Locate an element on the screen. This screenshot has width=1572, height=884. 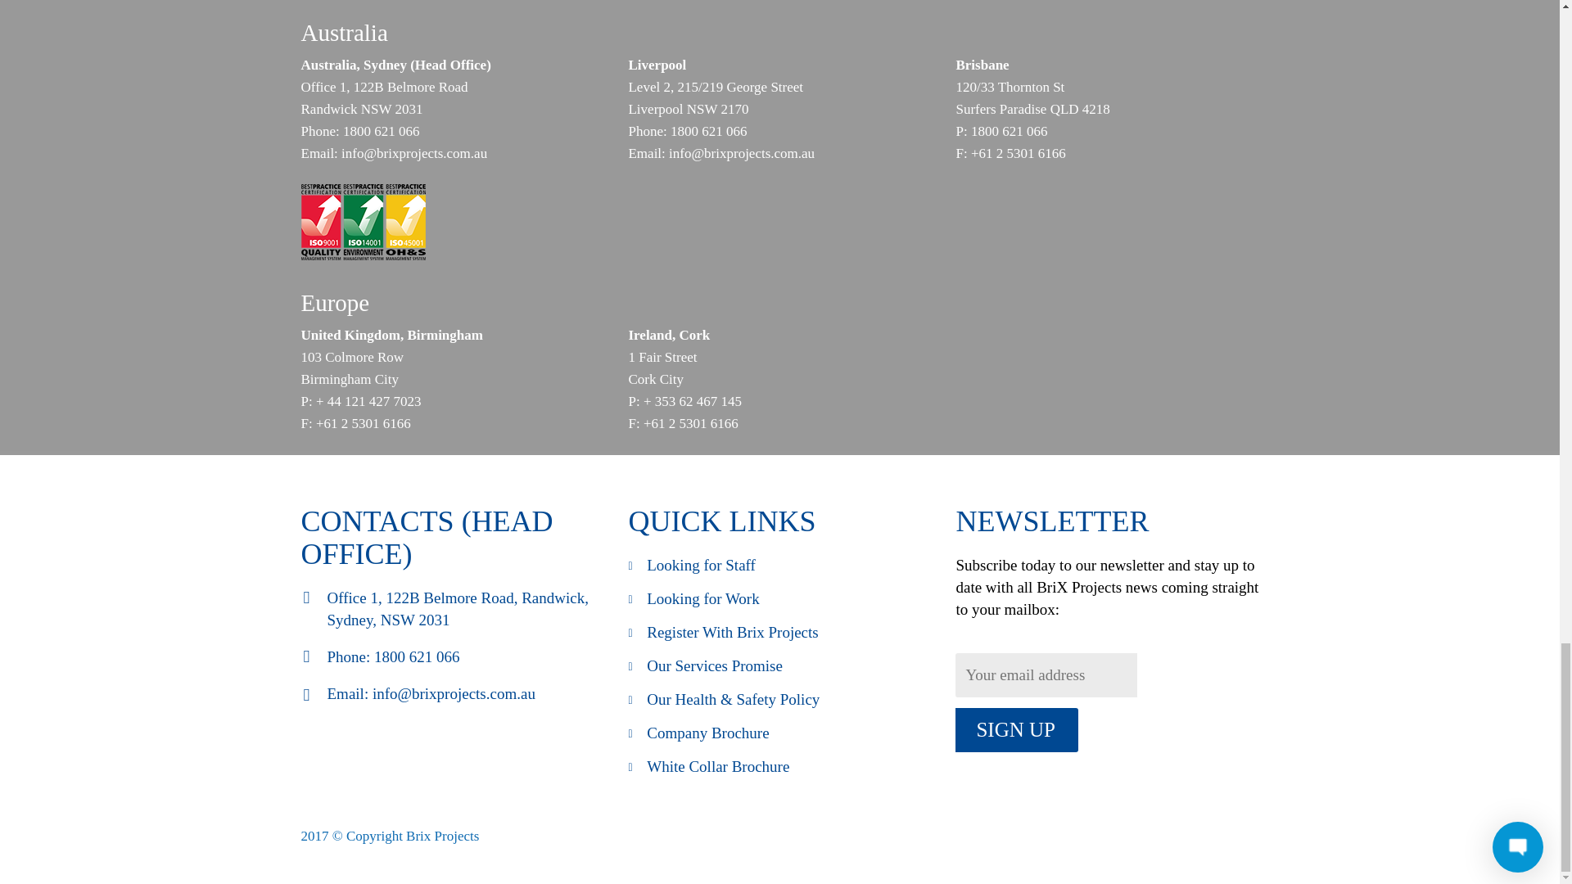
Sign up is located at coordinates (1017, 730).